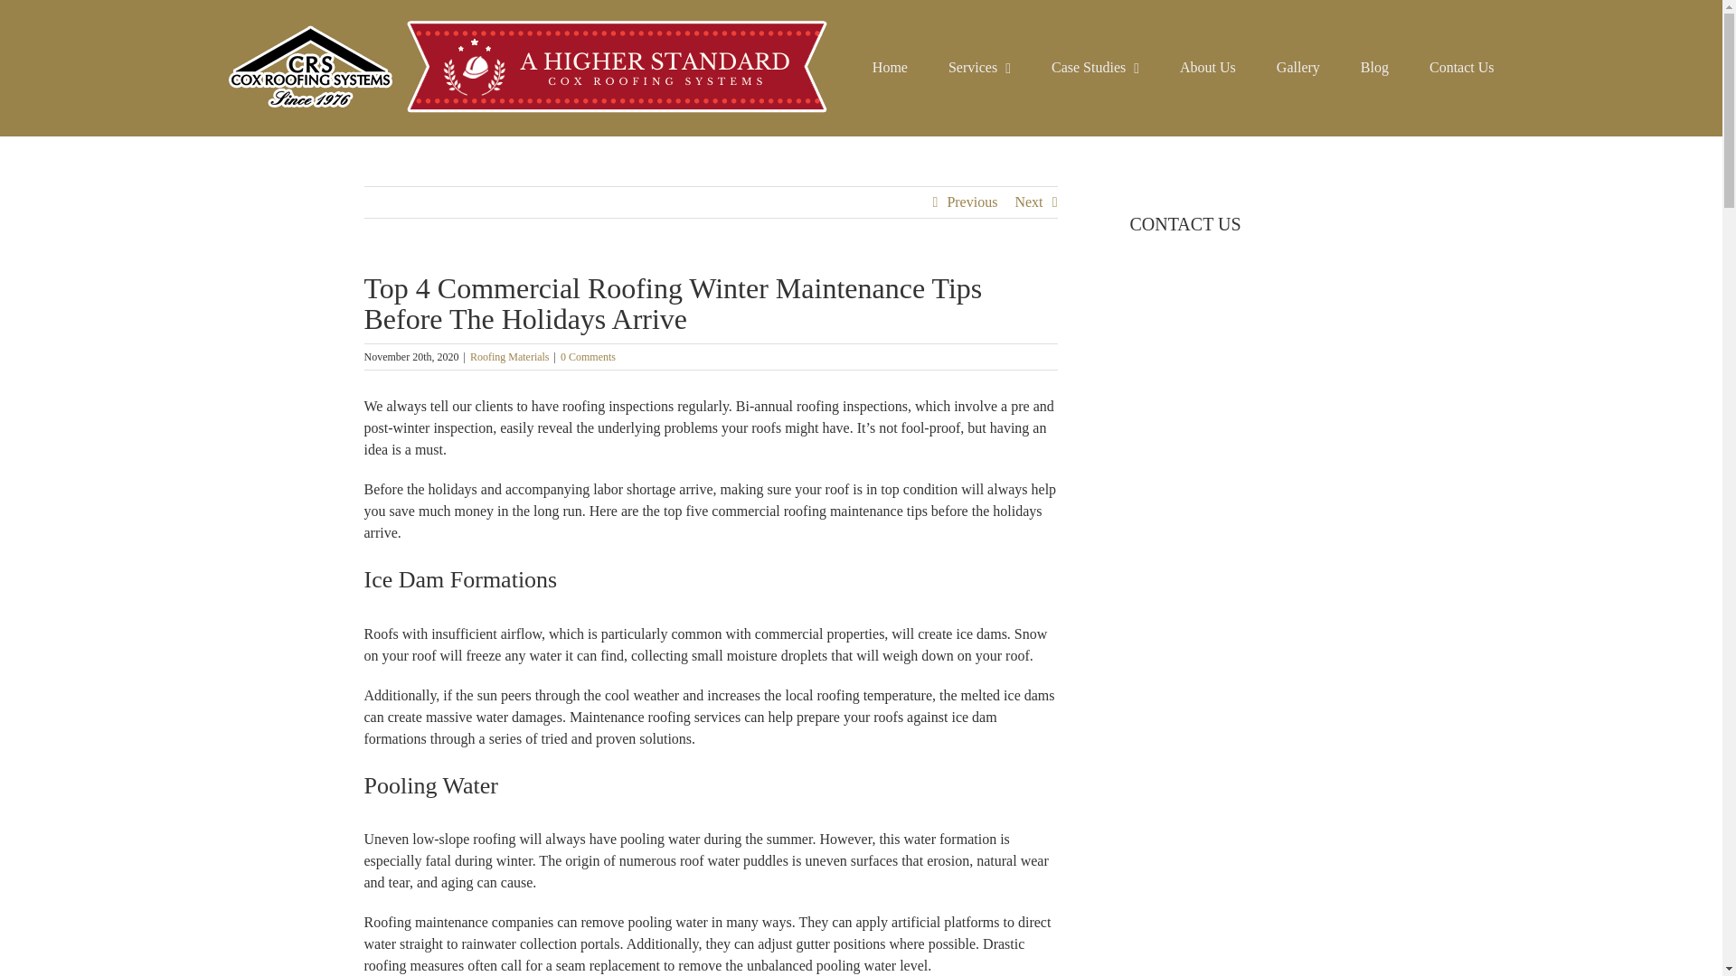  What do you see at coordinates (1208, 68) in the screenshot?
I see `About Us` at bounding box center [1208, 68].